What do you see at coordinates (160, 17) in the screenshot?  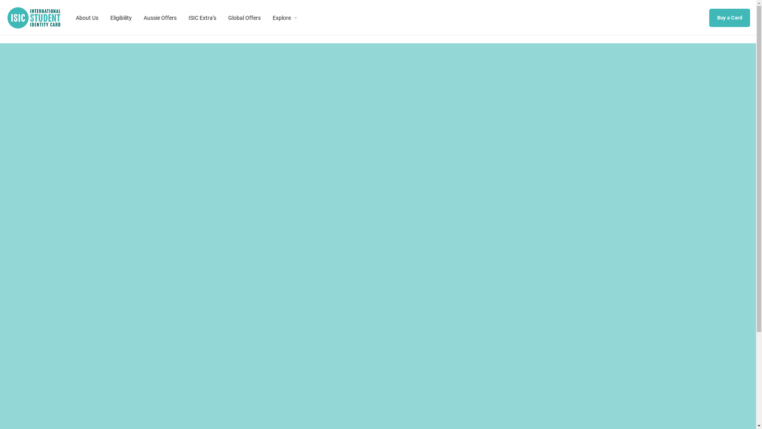 I see `Aussie Offers` at bounding box center [160, 17].